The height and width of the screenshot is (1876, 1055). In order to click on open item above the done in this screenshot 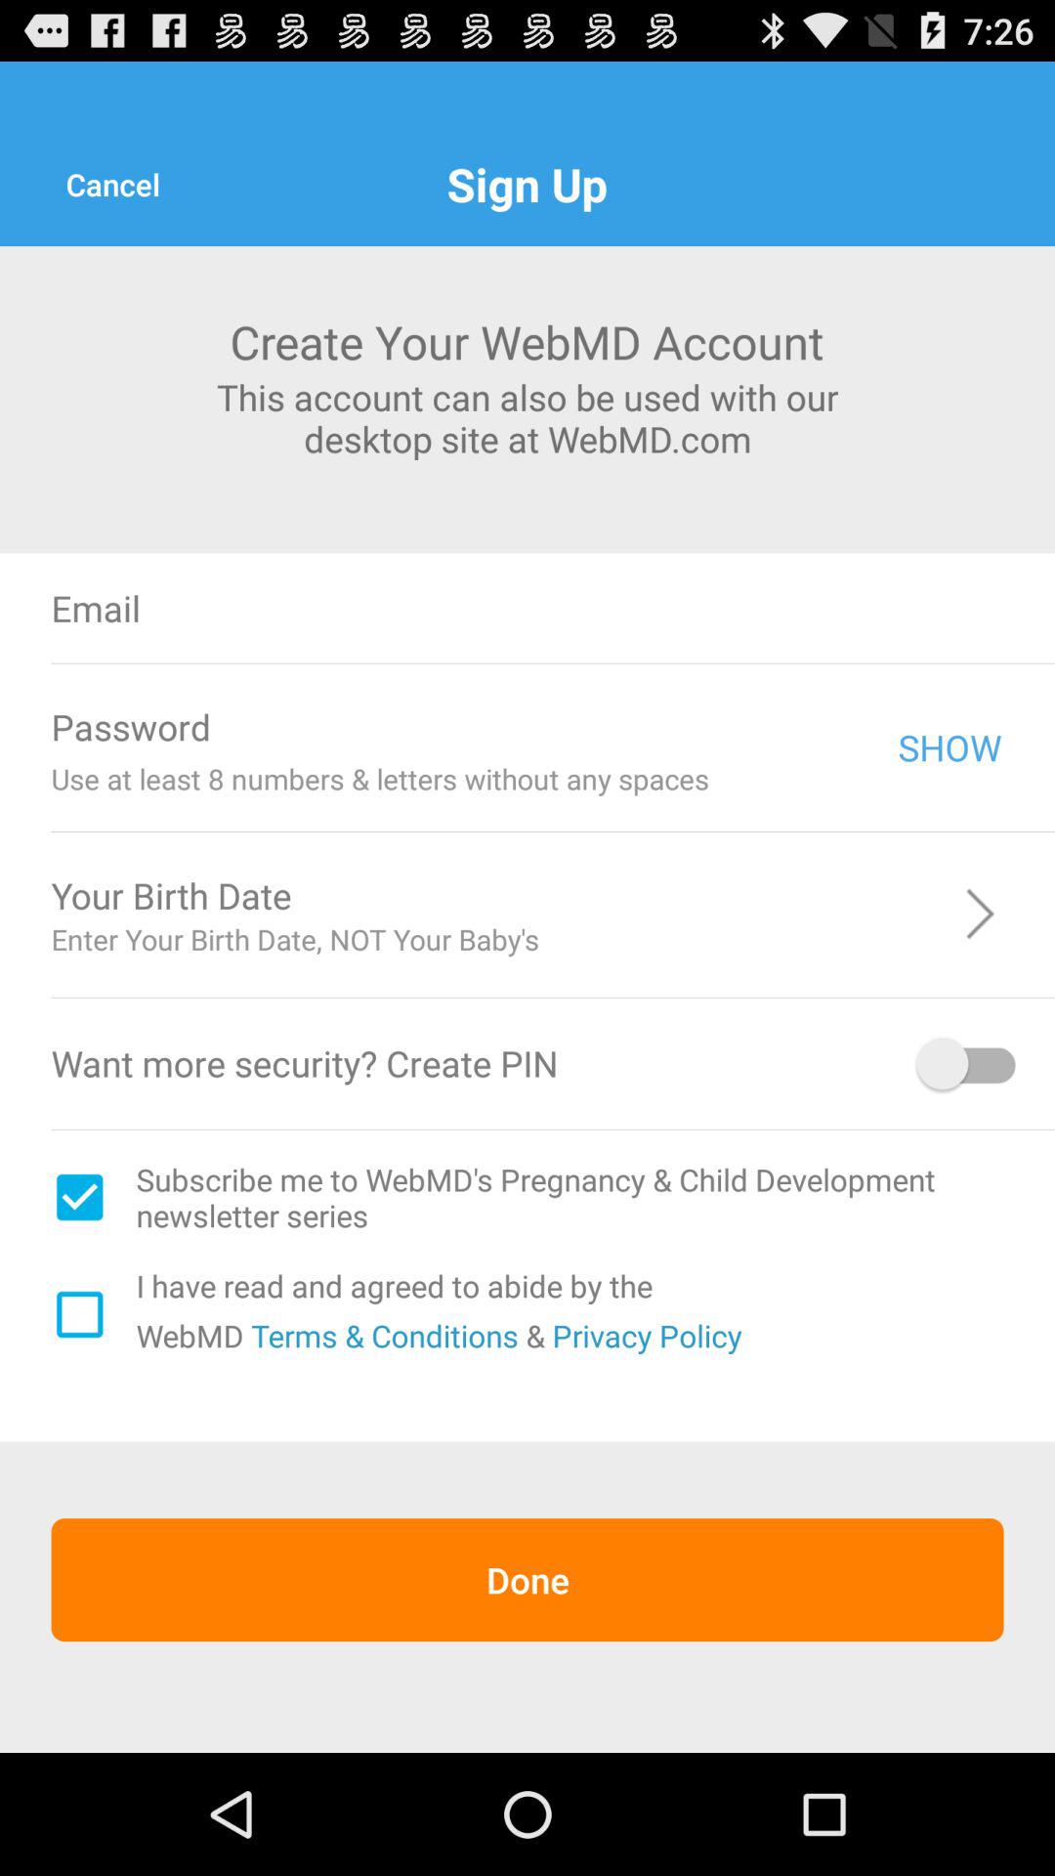, I will do `click(381, 1335)`.